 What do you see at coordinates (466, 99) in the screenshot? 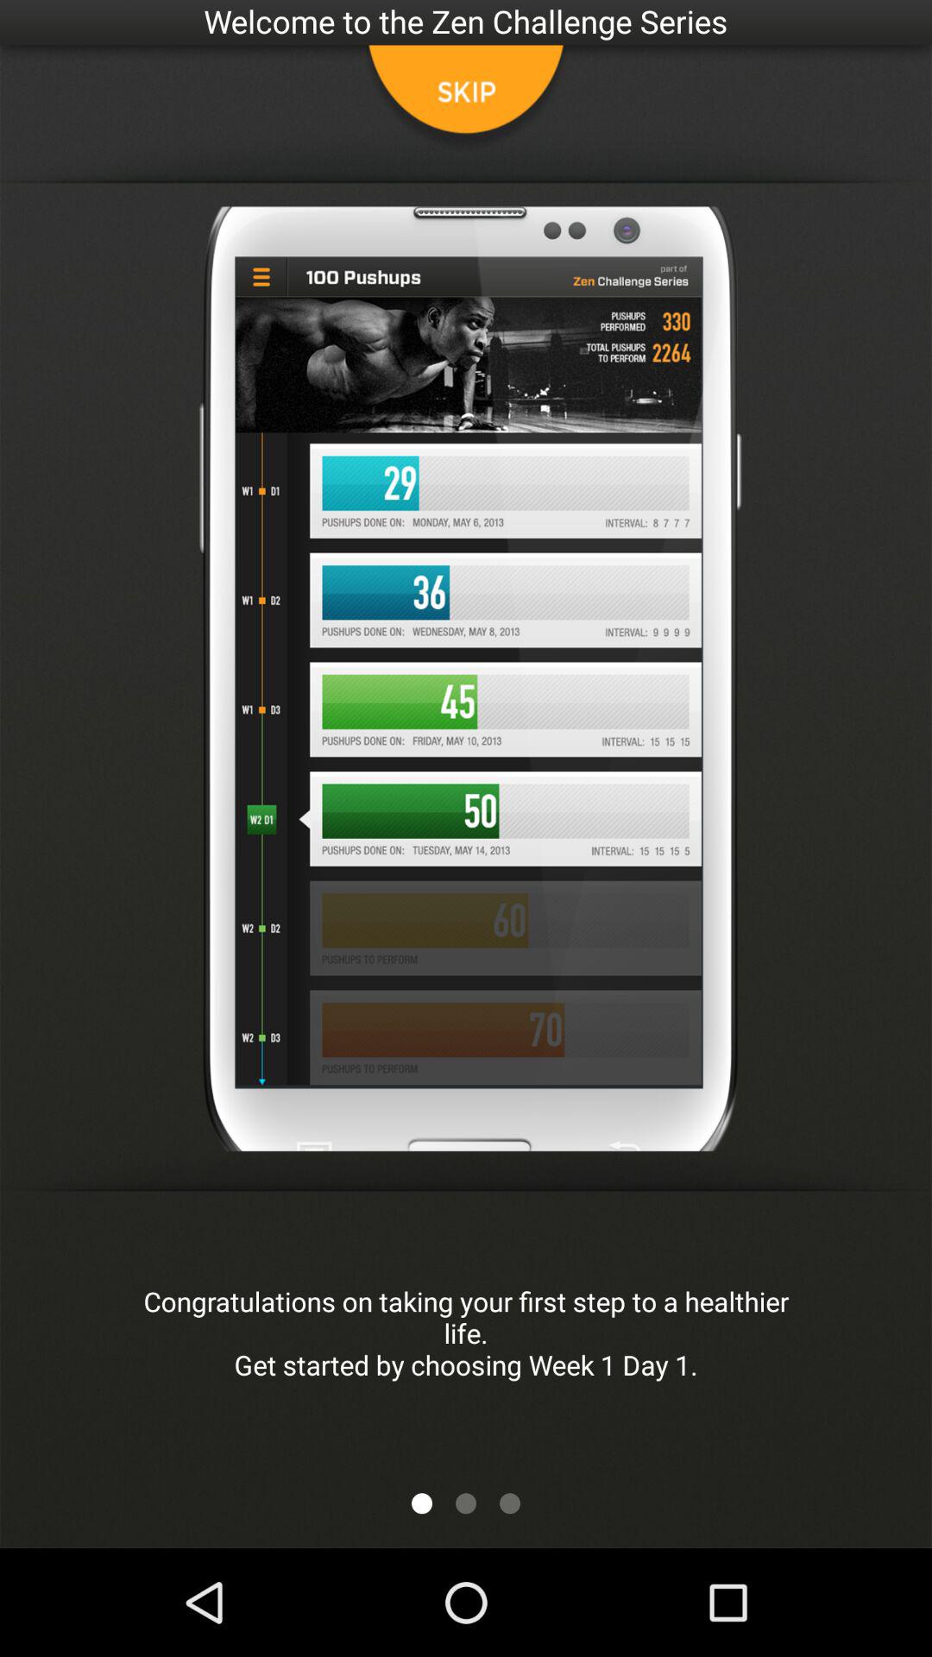
I see `skip intro` at bounding box center [466, 99].